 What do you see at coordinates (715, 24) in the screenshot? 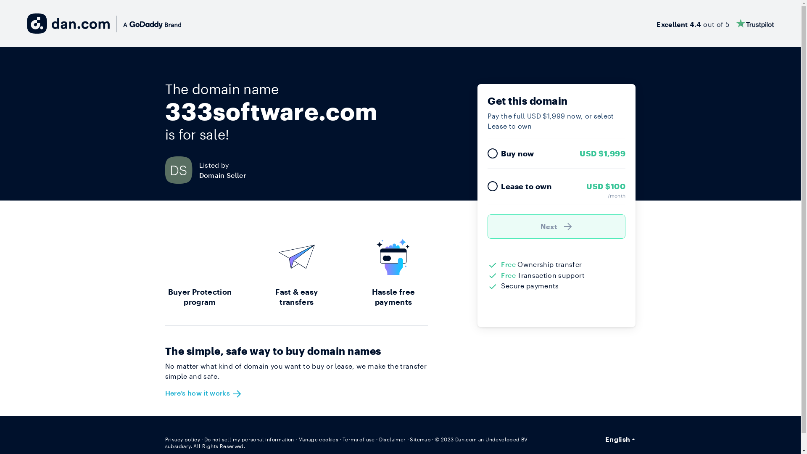
I see `Excellent 4.4 out of 5` at bounding box center [715, 24].